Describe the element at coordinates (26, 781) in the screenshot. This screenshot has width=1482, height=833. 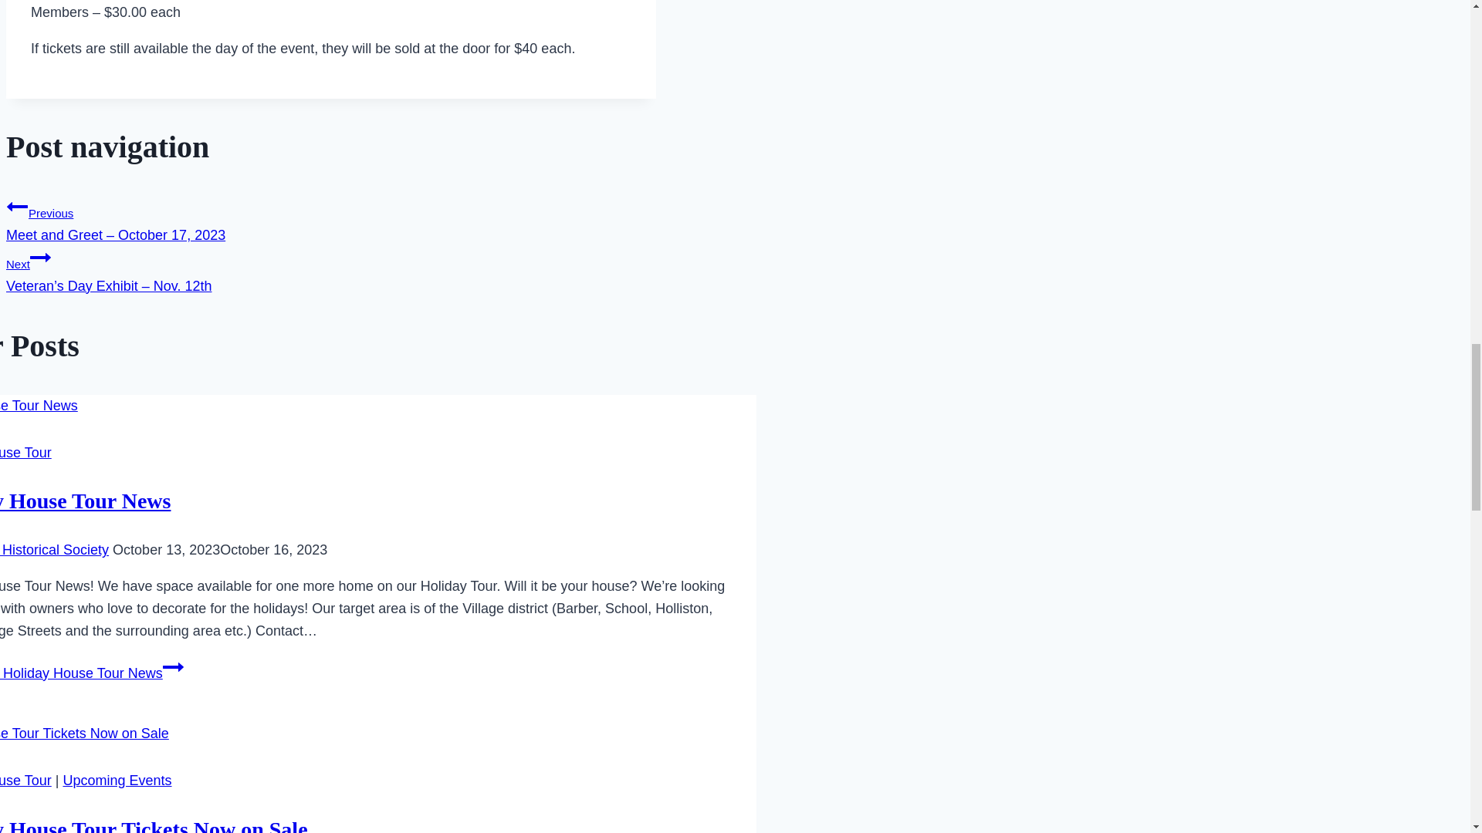
I see `Holiday House Tour` at that location.